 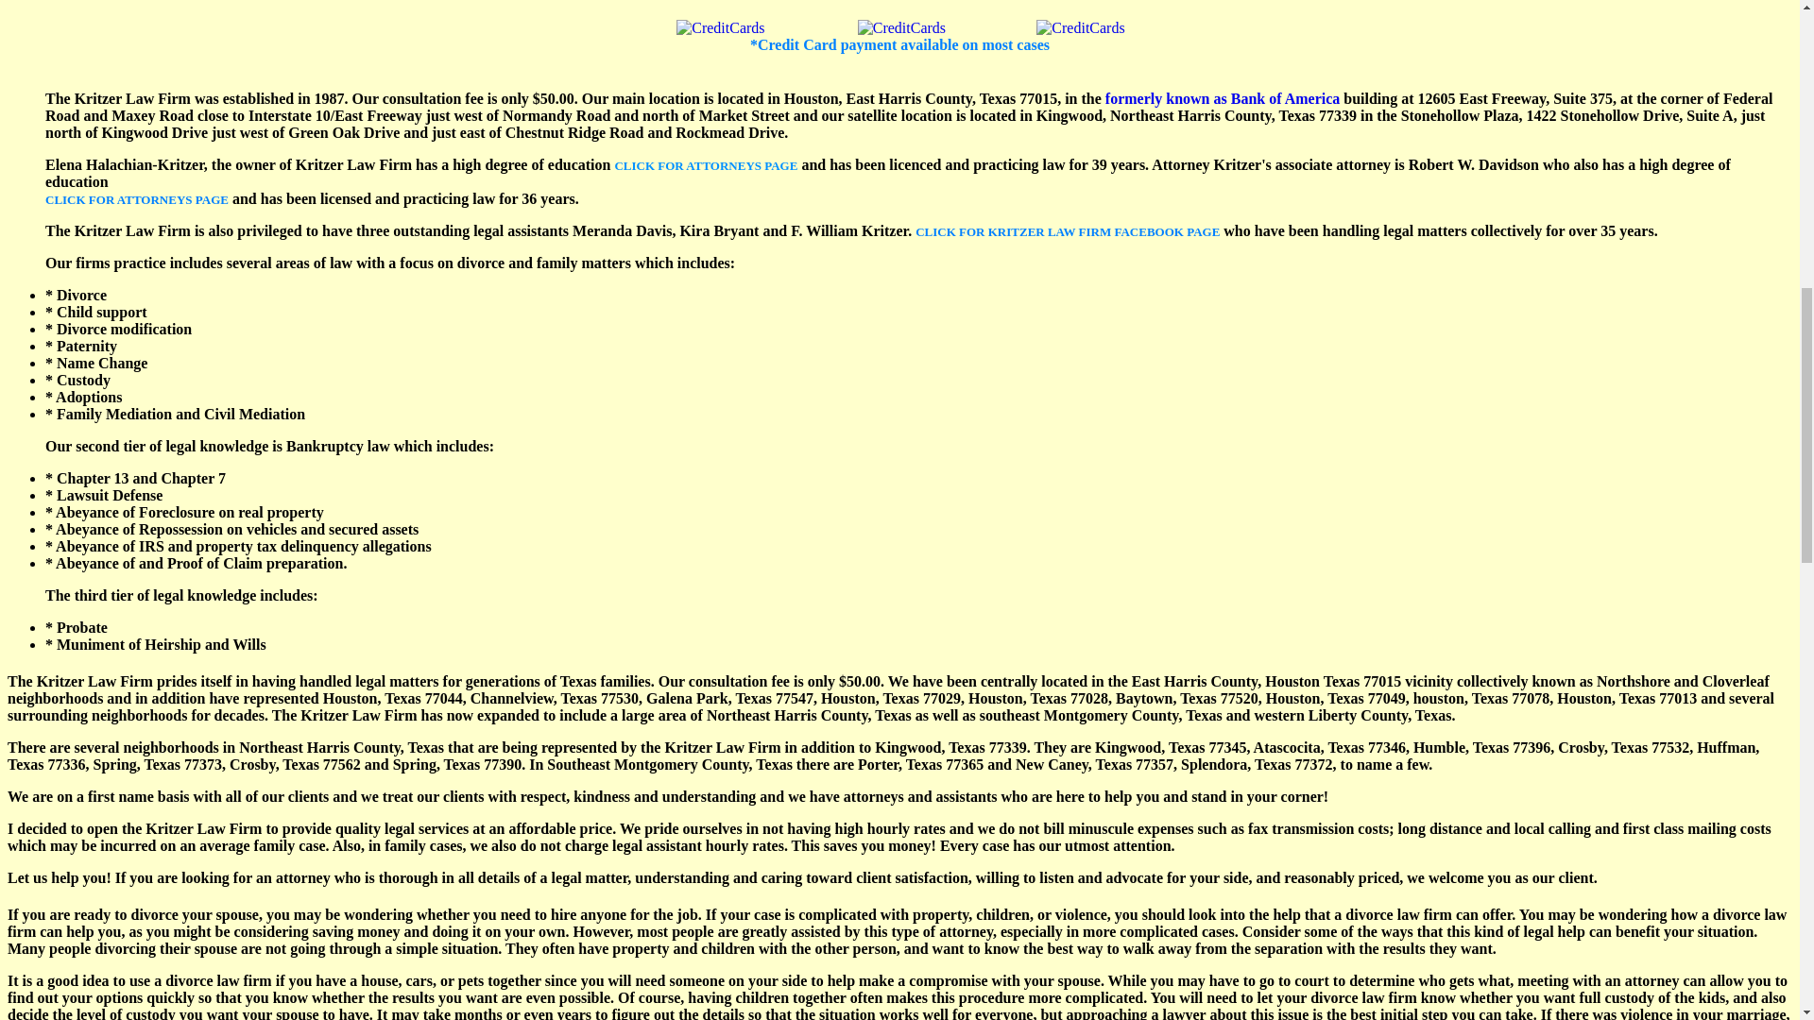 I want to click on CLICK FOR ATTORNEYS PAGE, so click(x=706, y=164).